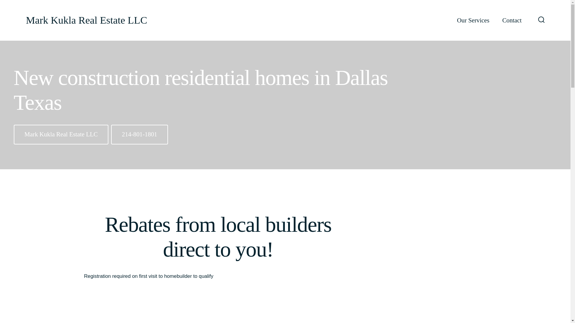 The width and height of the screenshot is (575, 323). Describe the element at coordinates (139, 134) in the screenshot. I see `214-801-1801` at that location.